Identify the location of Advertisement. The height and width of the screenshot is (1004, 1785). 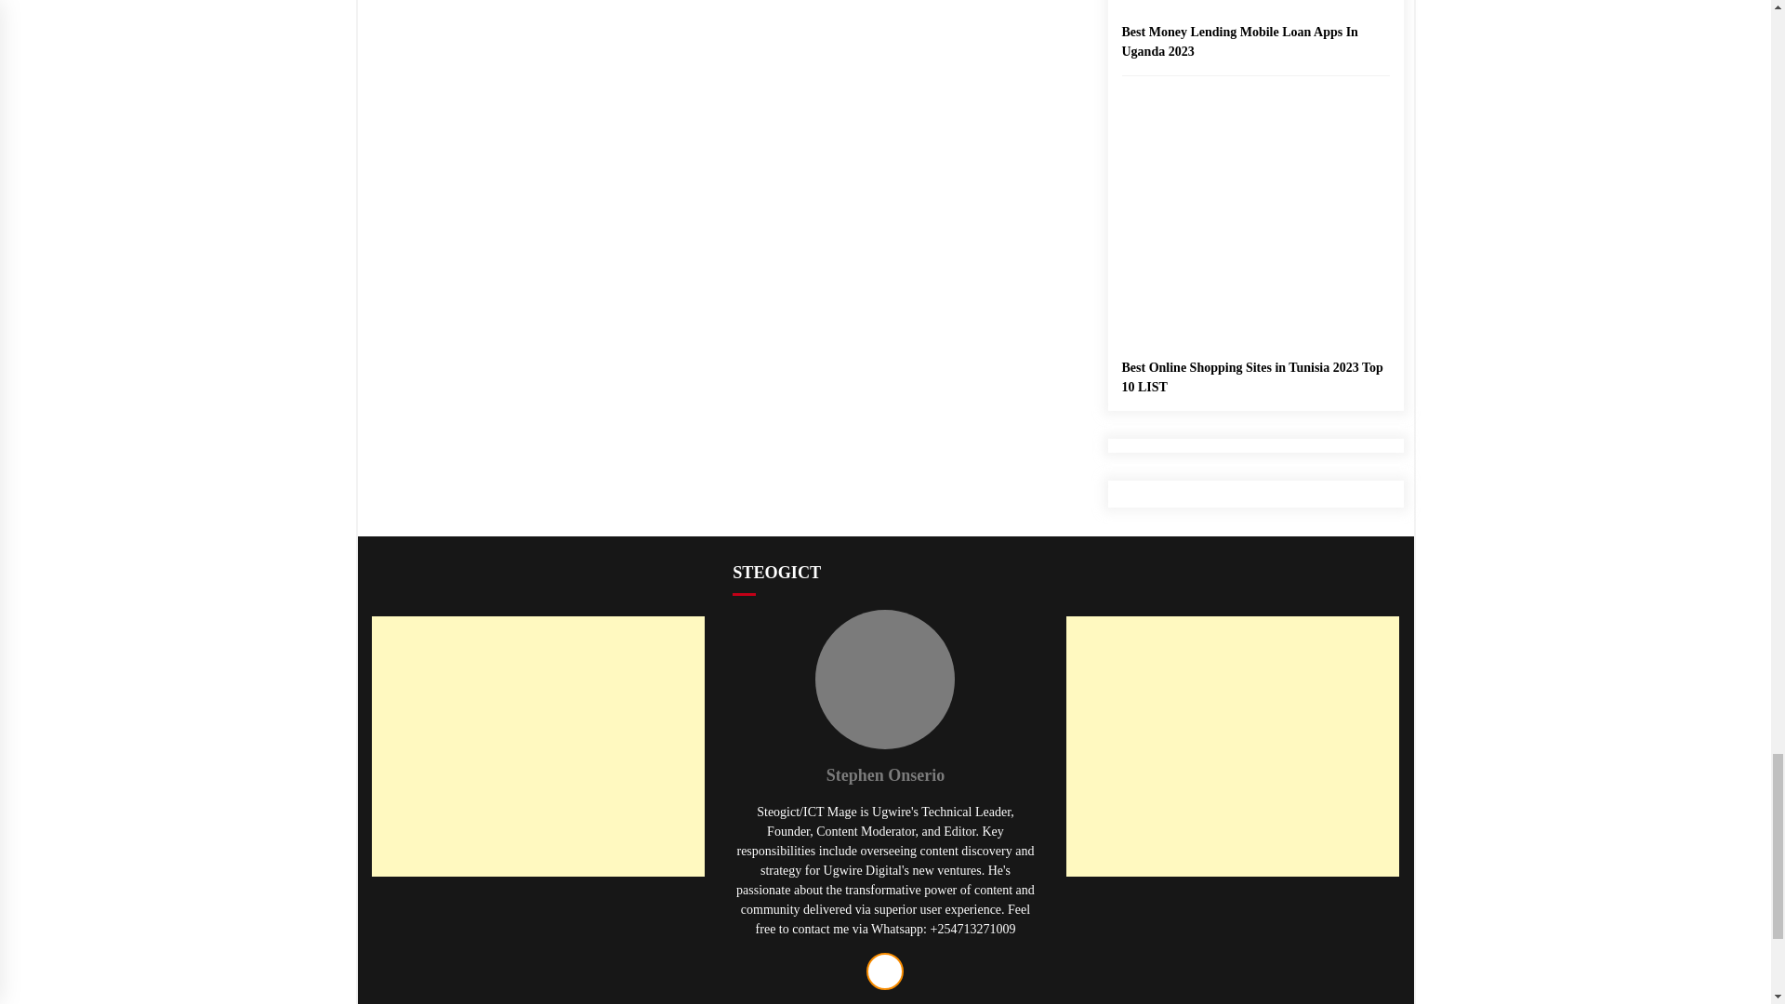
(537, 950).